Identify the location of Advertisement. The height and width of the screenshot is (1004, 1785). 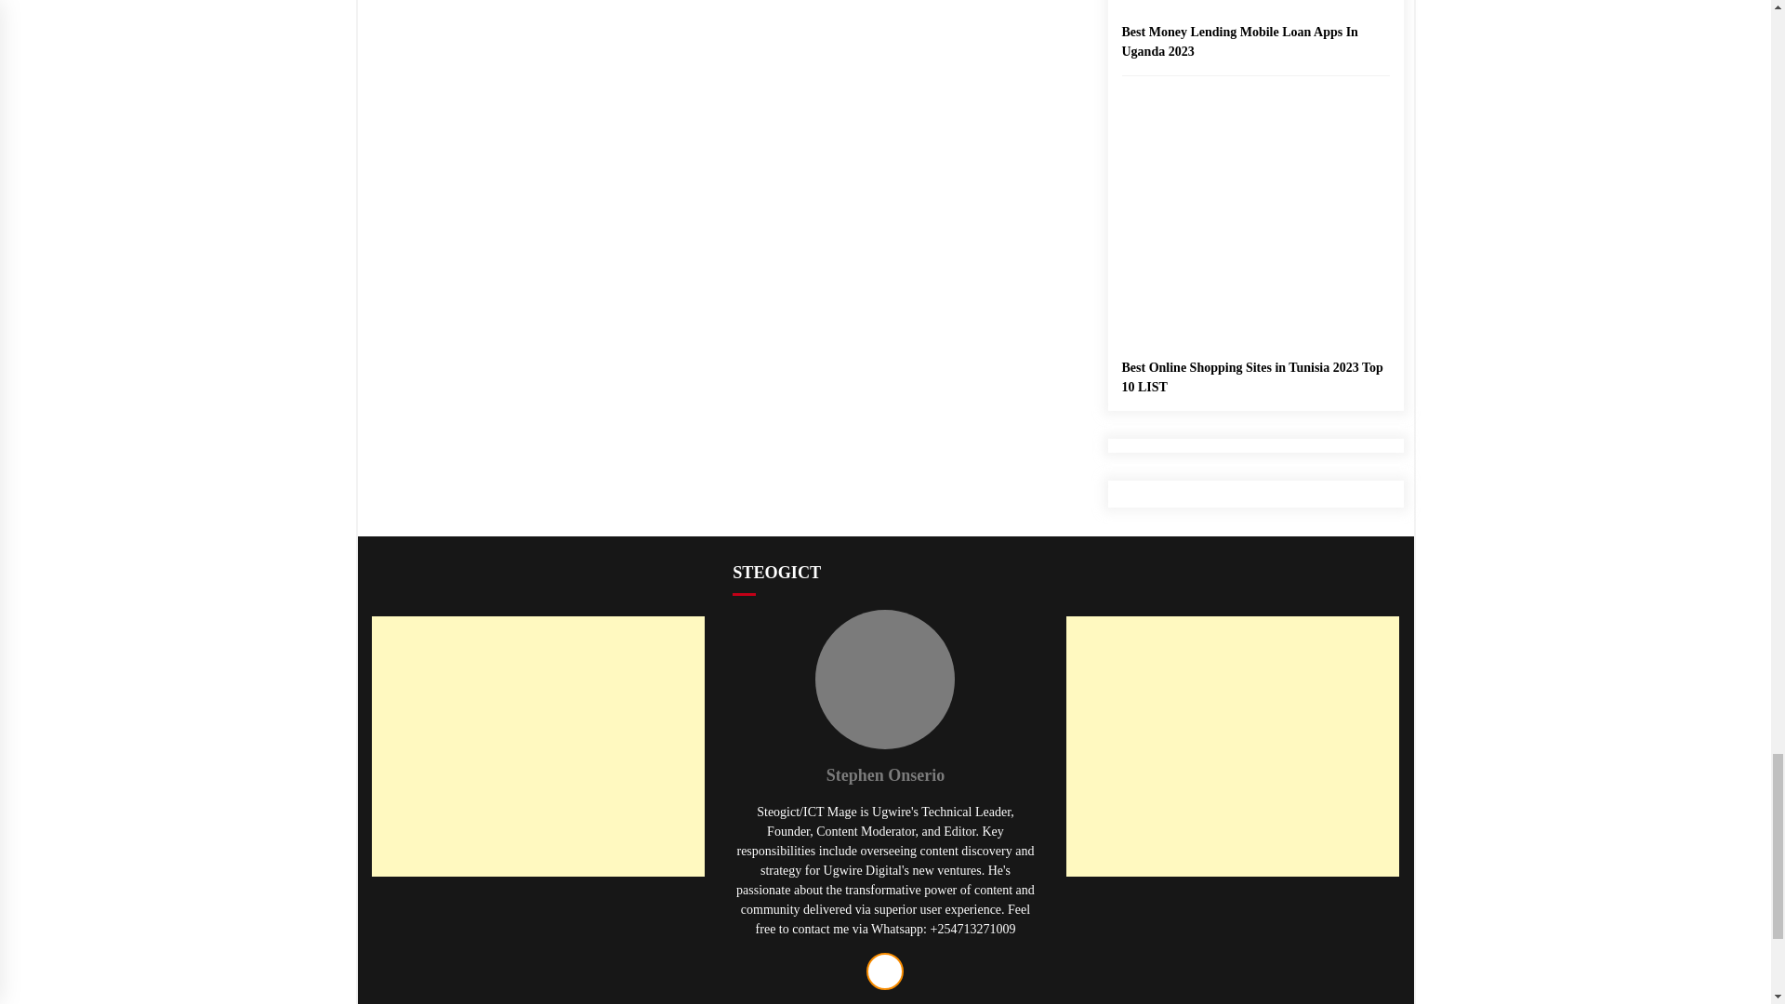
(537, 950).